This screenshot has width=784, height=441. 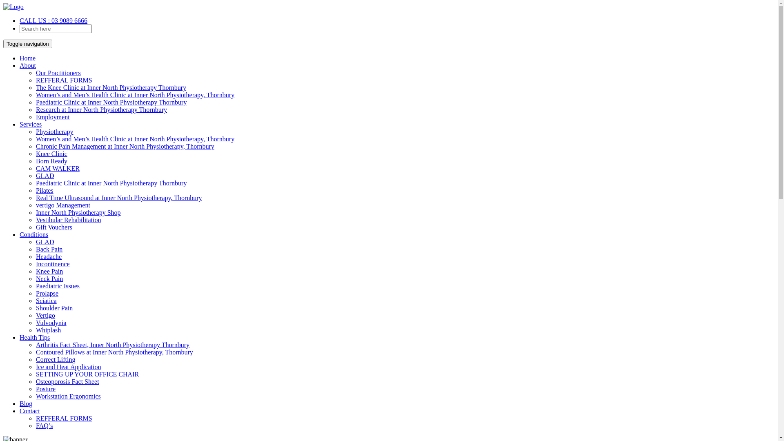 What do you see at coordinates (46, 315) in the screenshot?
I see `Vertigo` at bounding box center [46, 315].